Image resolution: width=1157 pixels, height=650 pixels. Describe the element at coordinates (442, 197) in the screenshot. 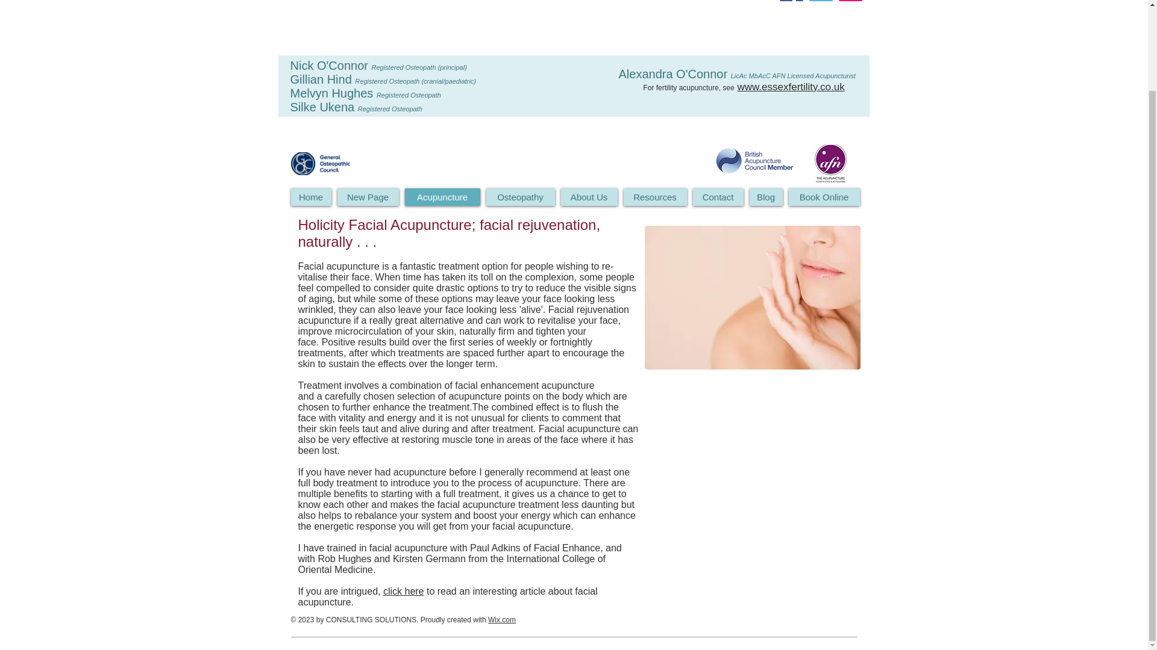

I see `Acupuncture` at that location.